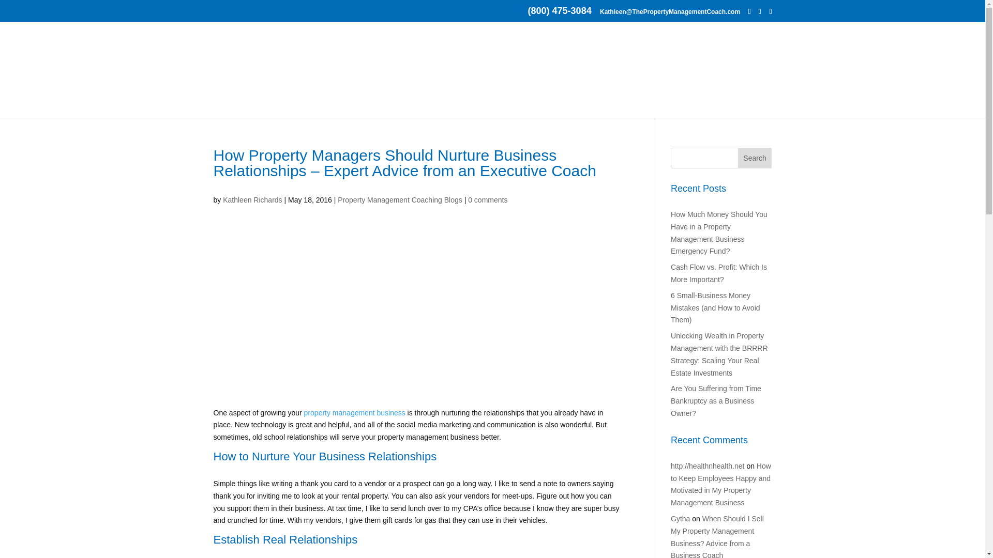 This screenshot has width=993, height=558. I want to click on ABOUT, so click(296, 105).